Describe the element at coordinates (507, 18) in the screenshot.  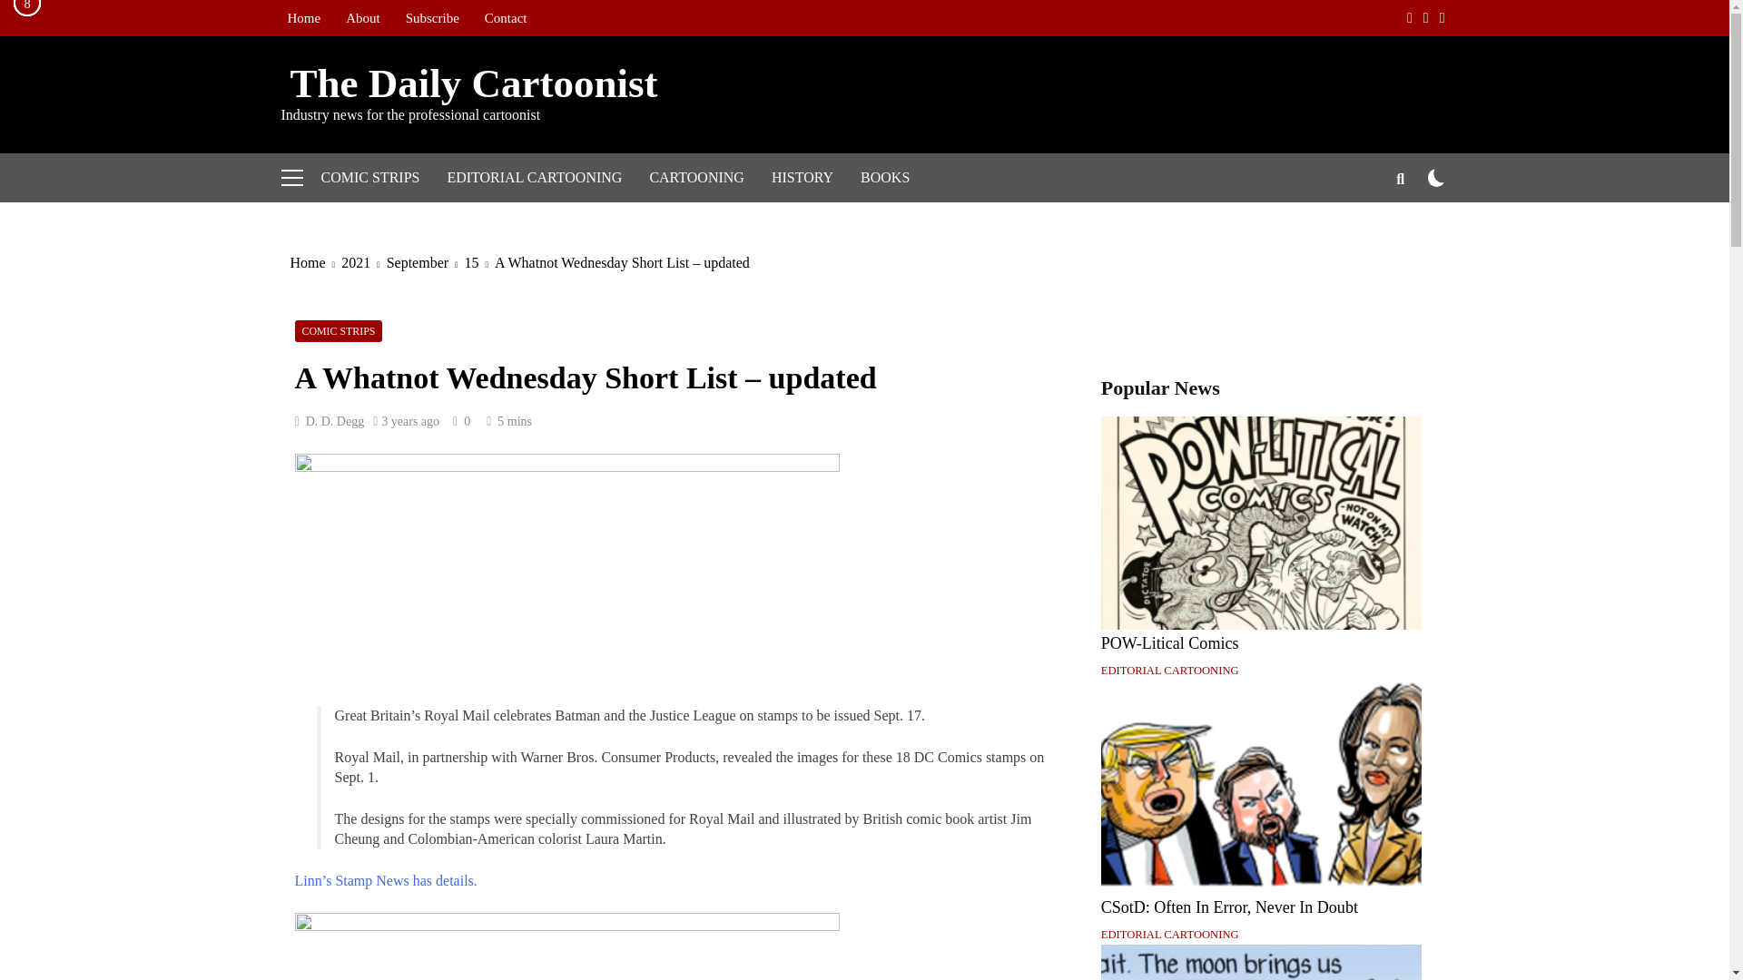
I see `Contact` at that location.